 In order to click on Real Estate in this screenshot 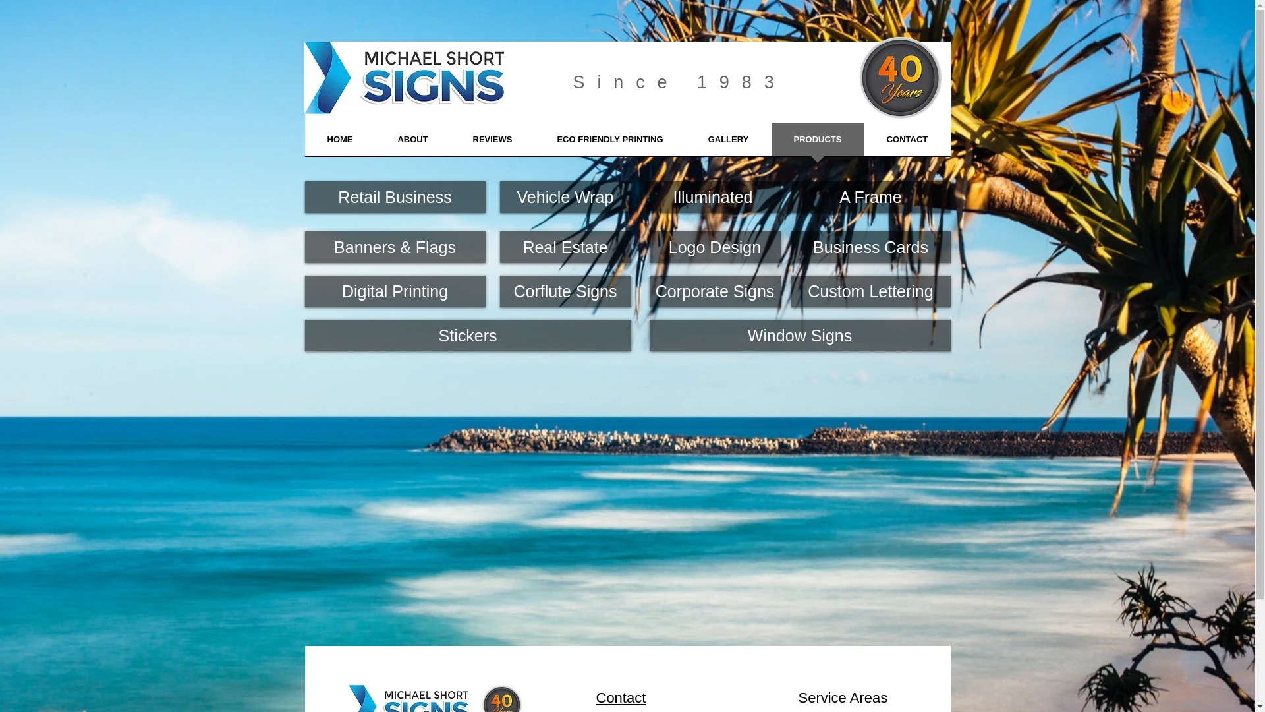, I will do `click(565, 247)`.